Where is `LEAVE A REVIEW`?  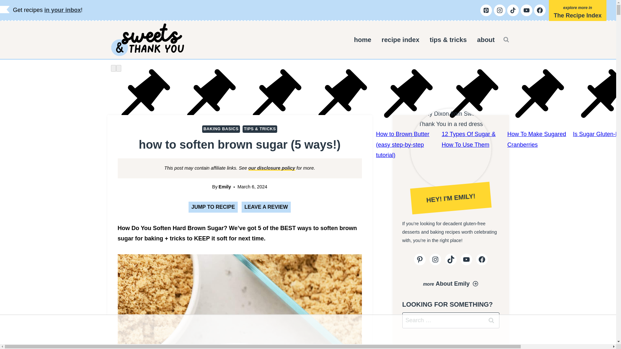
LEAVE A REVIEW is located at coordinates (266, 207).